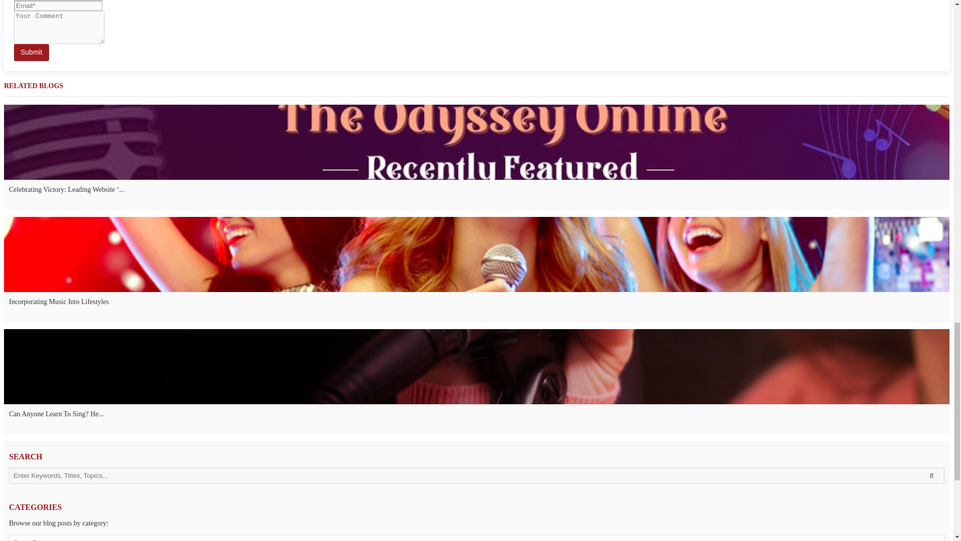 This screenshot has height=541, width=961. I want to click on Submit, so click(31, 52).